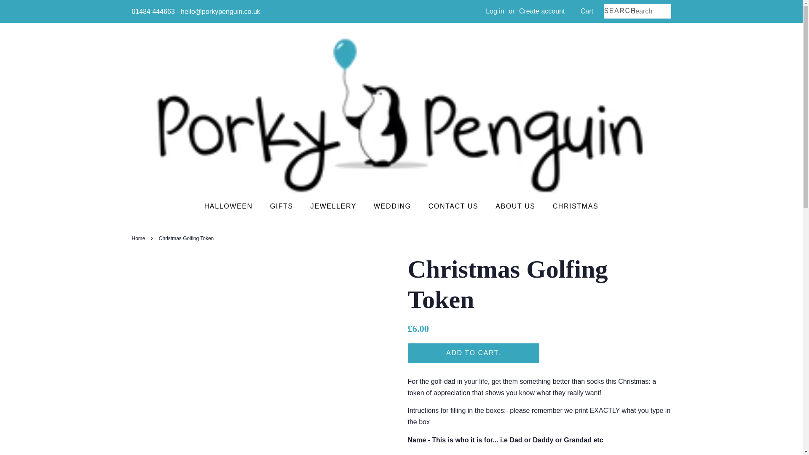 The width and height of the screenshot is (809, 455). I want to click on HALLOWEEN, so click(233, 206).